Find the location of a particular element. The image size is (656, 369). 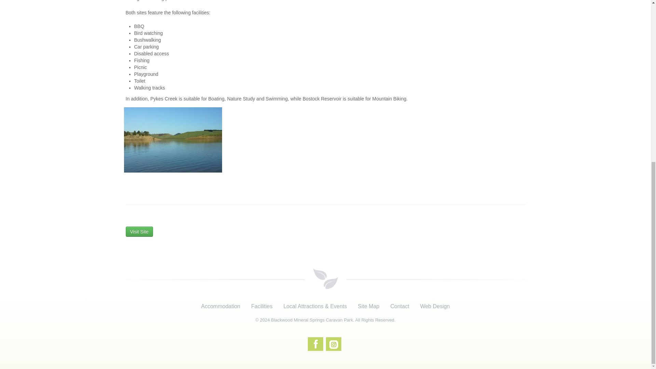

Facilities is located at coordinates (261, 306).